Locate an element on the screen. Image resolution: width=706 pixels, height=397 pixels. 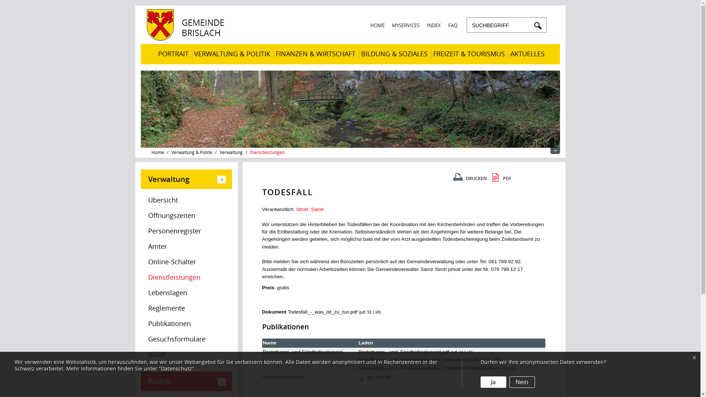
Bestattungs-_und_Friedhofreglement.pdf is located at coordinates (404, 352).